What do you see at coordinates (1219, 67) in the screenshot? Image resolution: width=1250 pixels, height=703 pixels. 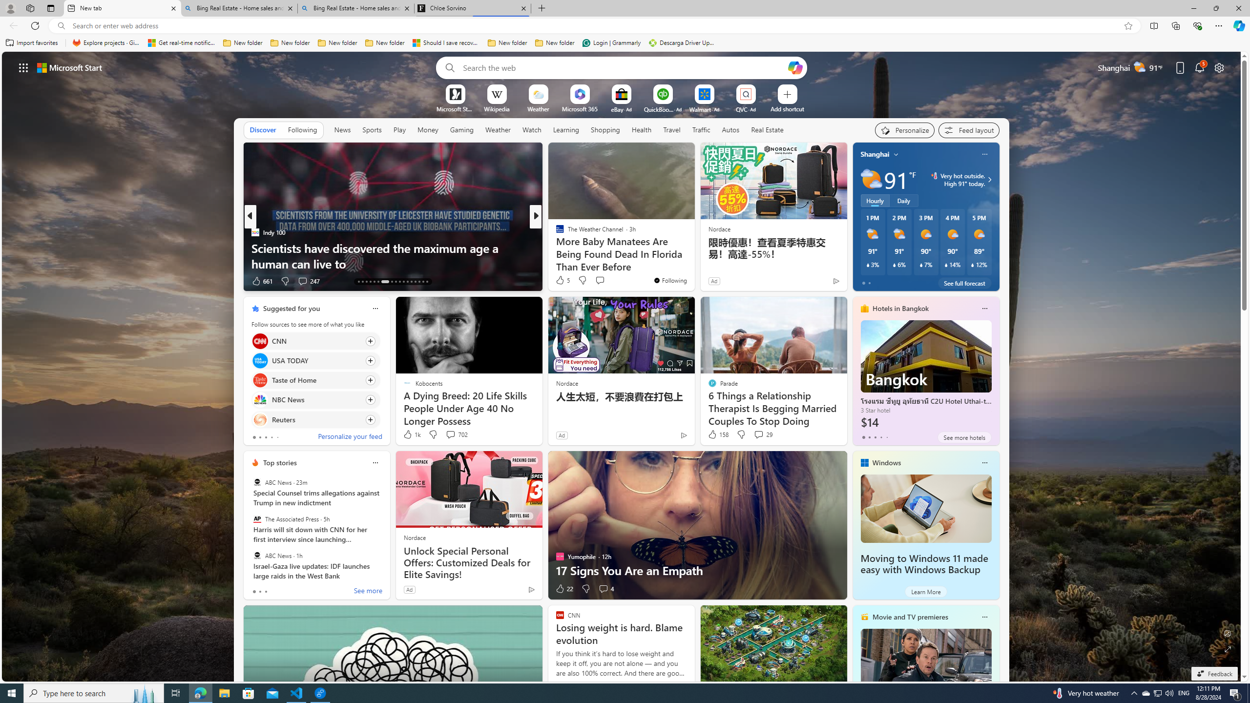 I see `Page settings` at bounding box center [1219, 67].